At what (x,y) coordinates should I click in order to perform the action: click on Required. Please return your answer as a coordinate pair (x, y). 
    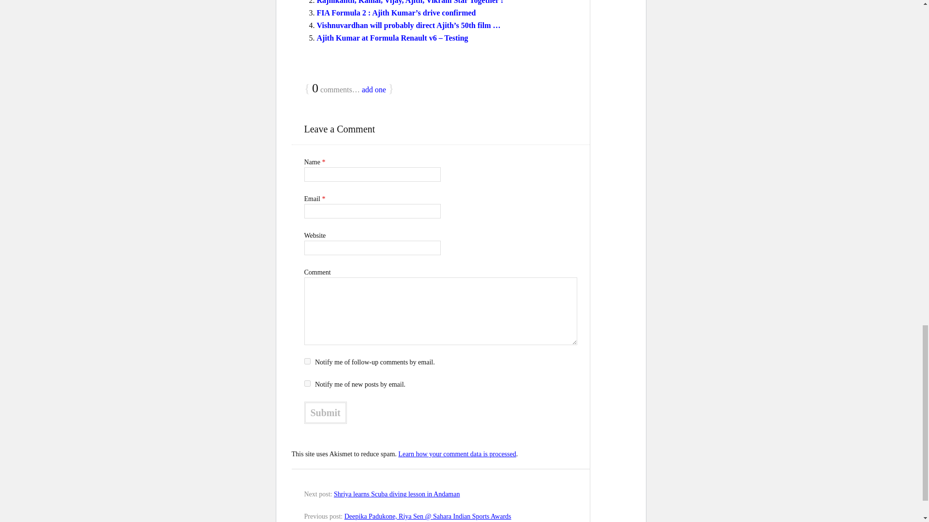
    Looking at the image, I should click on (323, 199).